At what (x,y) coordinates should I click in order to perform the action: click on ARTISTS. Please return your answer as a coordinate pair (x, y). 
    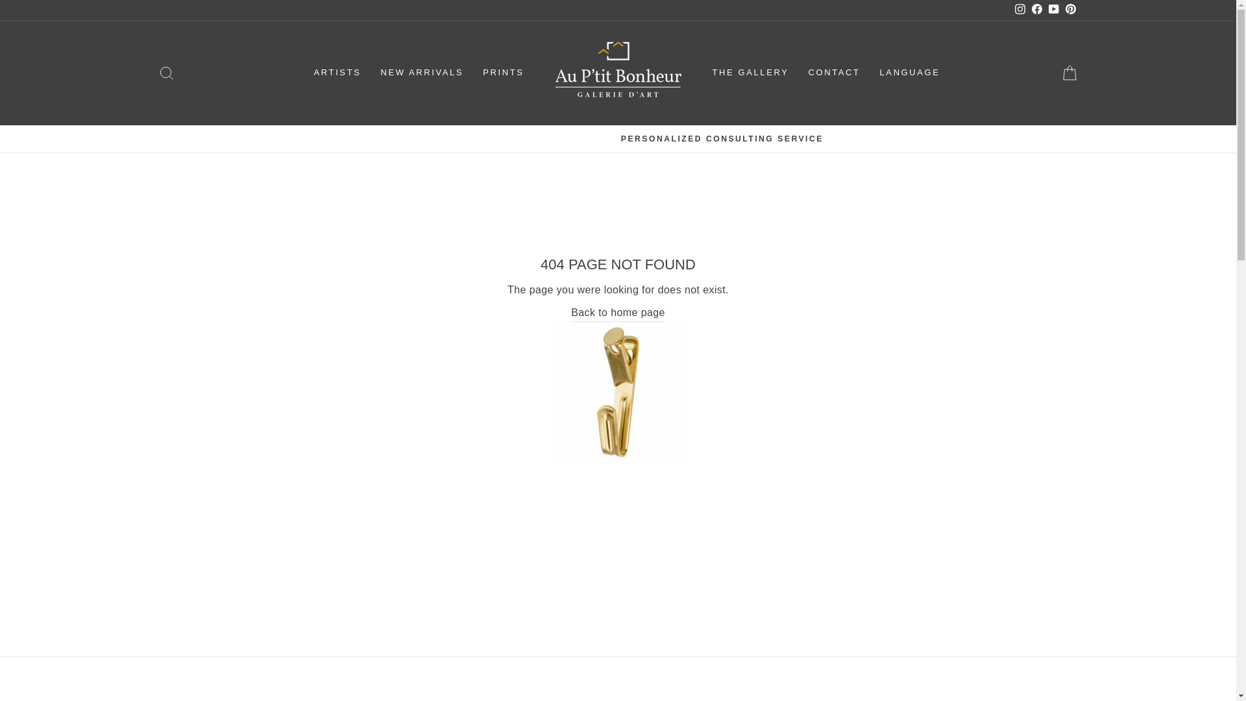
    Looking at the image, I should click on (337, 73).